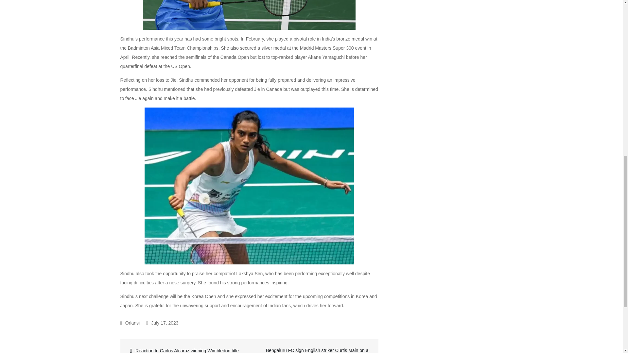  I want to click on Orlansi, so click(130, 323).